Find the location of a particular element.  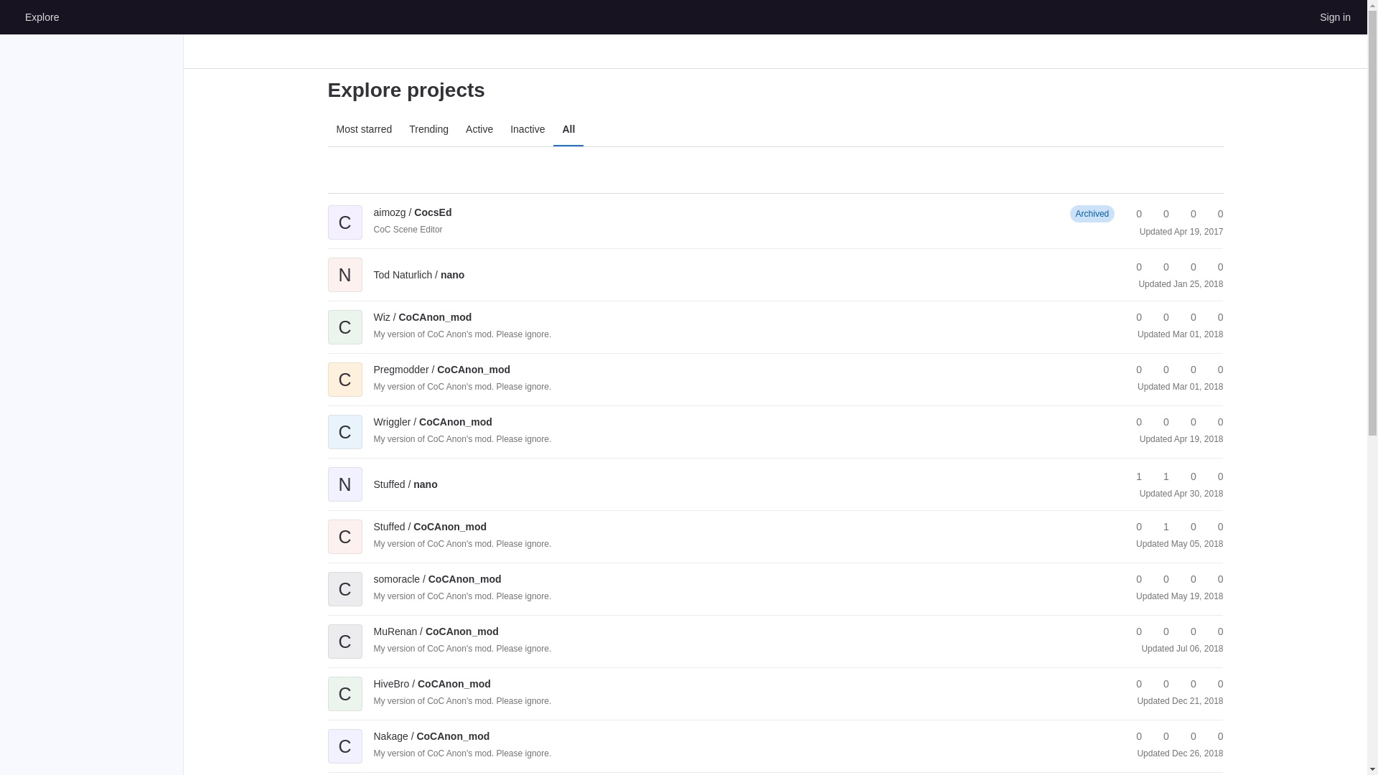

0 is located at coordinates (1214, 317).